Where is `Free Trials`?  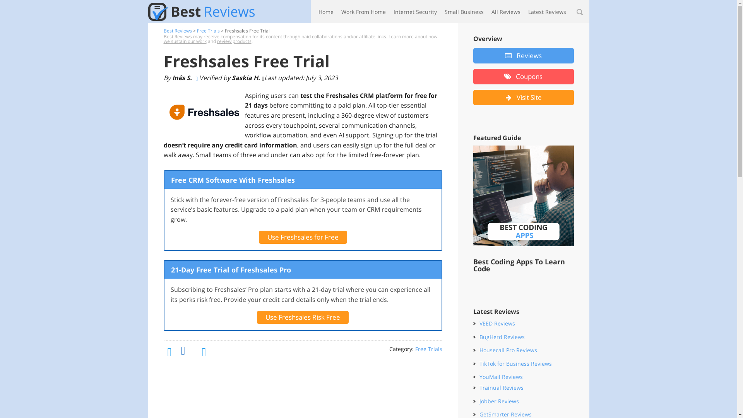
Free Trials is located at coordinates (428, 349).